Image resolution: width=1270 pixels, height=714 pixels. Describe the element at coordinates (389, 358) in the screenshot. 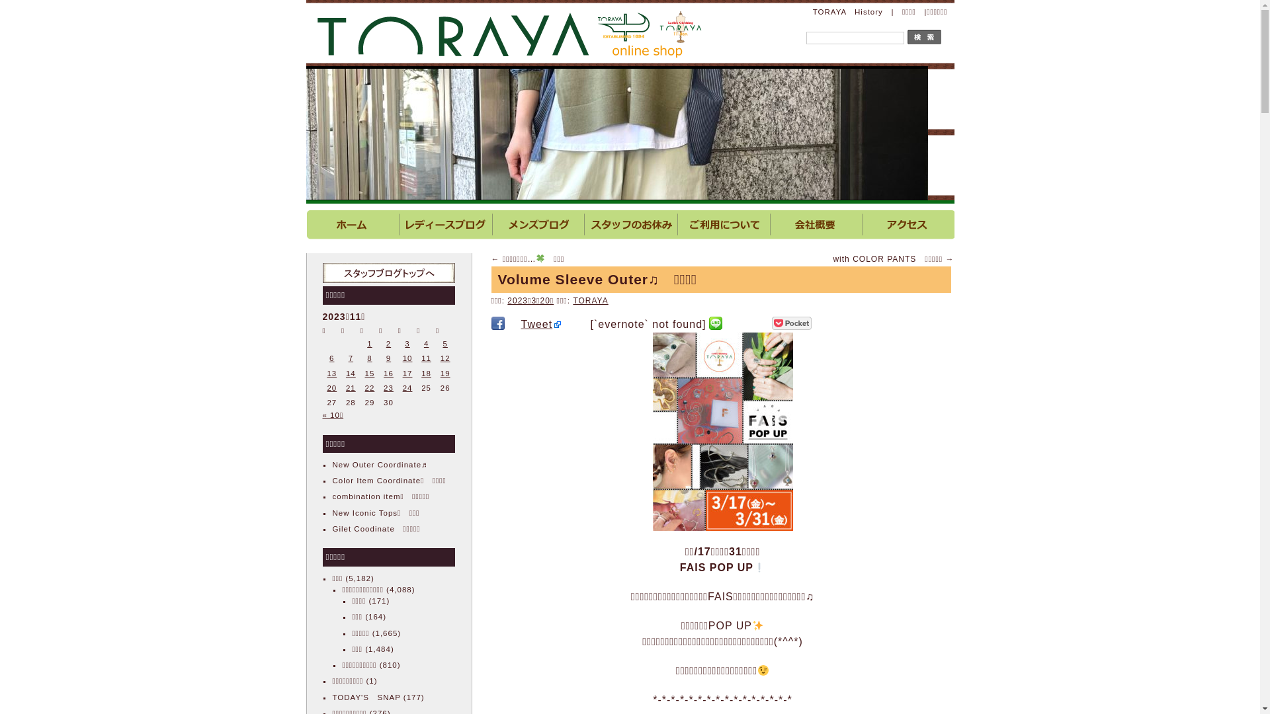

I see `9` at that location.